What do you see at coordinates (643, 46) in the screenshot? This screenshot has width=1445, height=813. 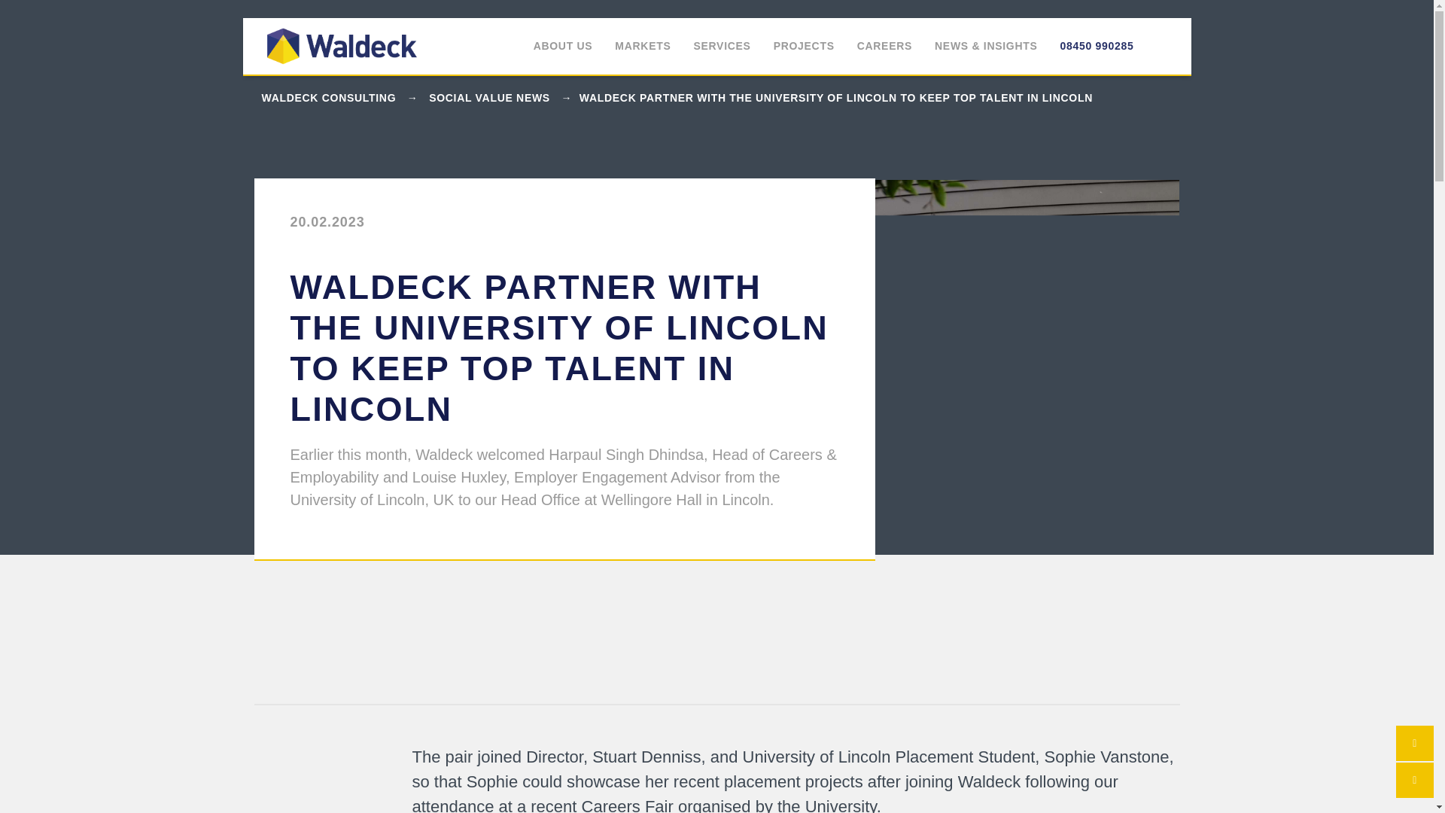 I see `MARKETS` at bounding box center [643, 46].